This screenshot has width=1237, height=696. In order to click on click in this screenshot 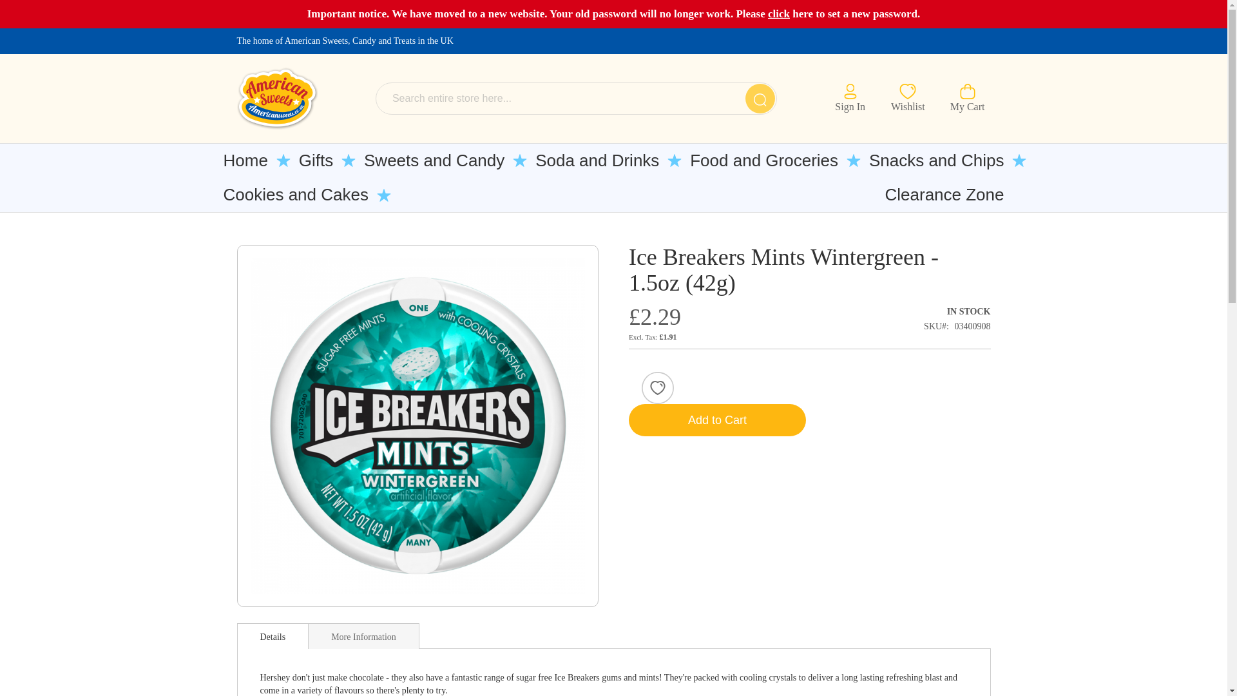, I will do `click(779, 14)`.